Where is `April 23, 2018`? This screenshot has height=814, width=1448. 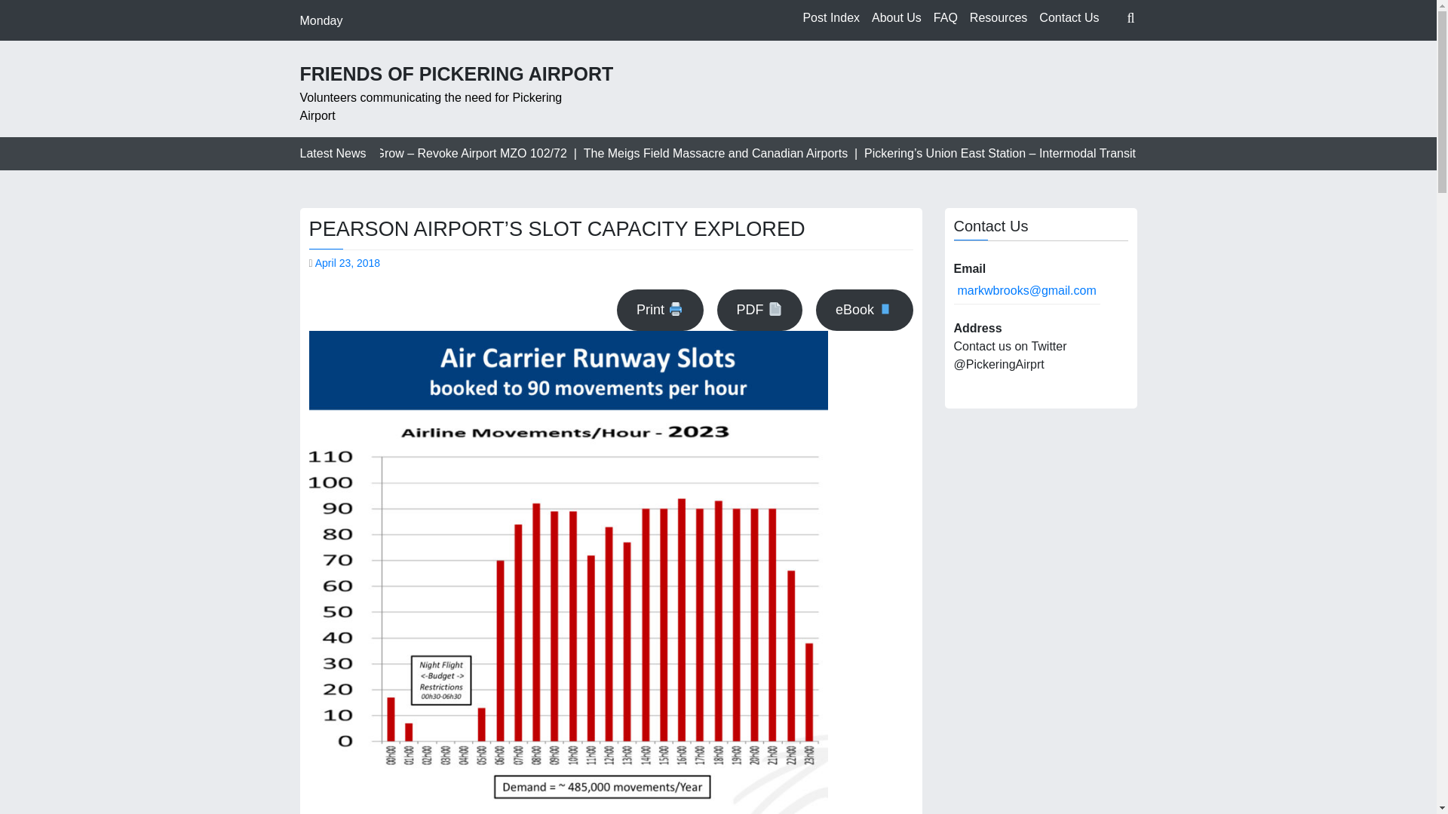
April 23, 2018 is located at coordinates (347, 263).